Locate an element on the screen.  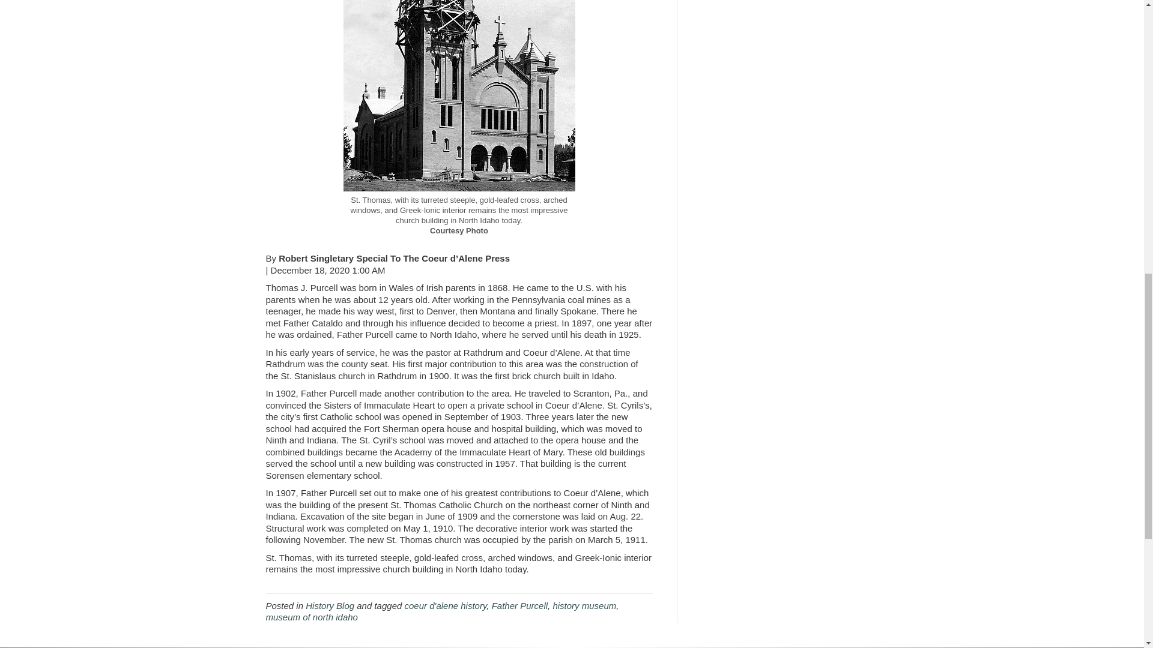
history museum is located at coordinates (584, 606).